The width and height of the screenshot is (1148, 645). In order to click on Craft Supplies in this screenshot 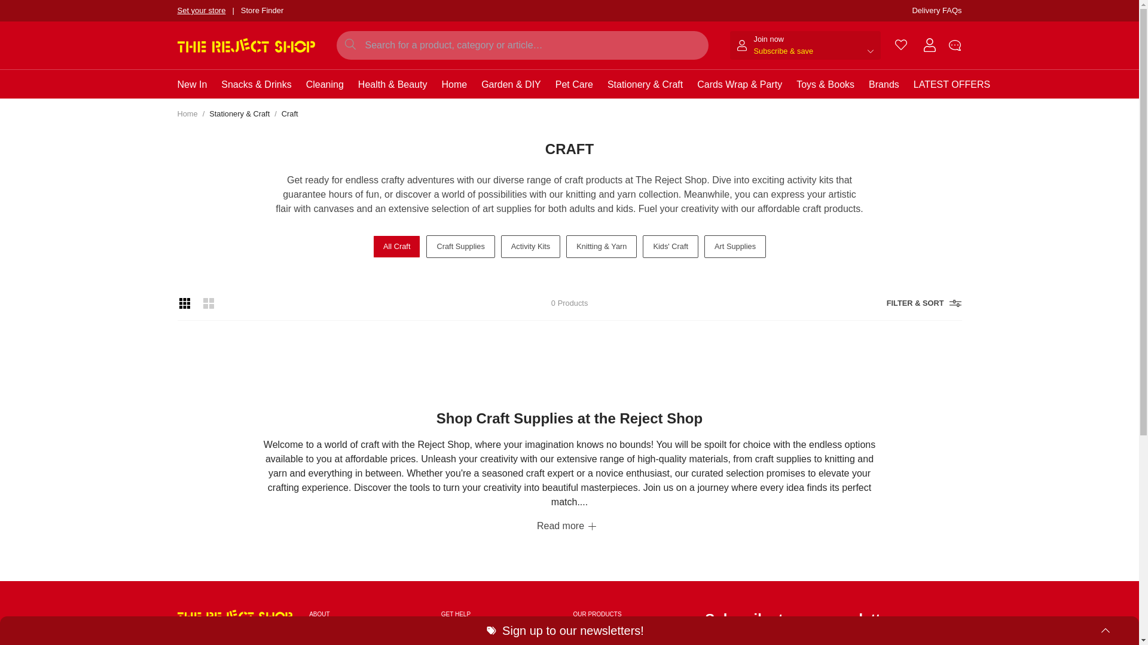, I will do `click(460, 246)`.